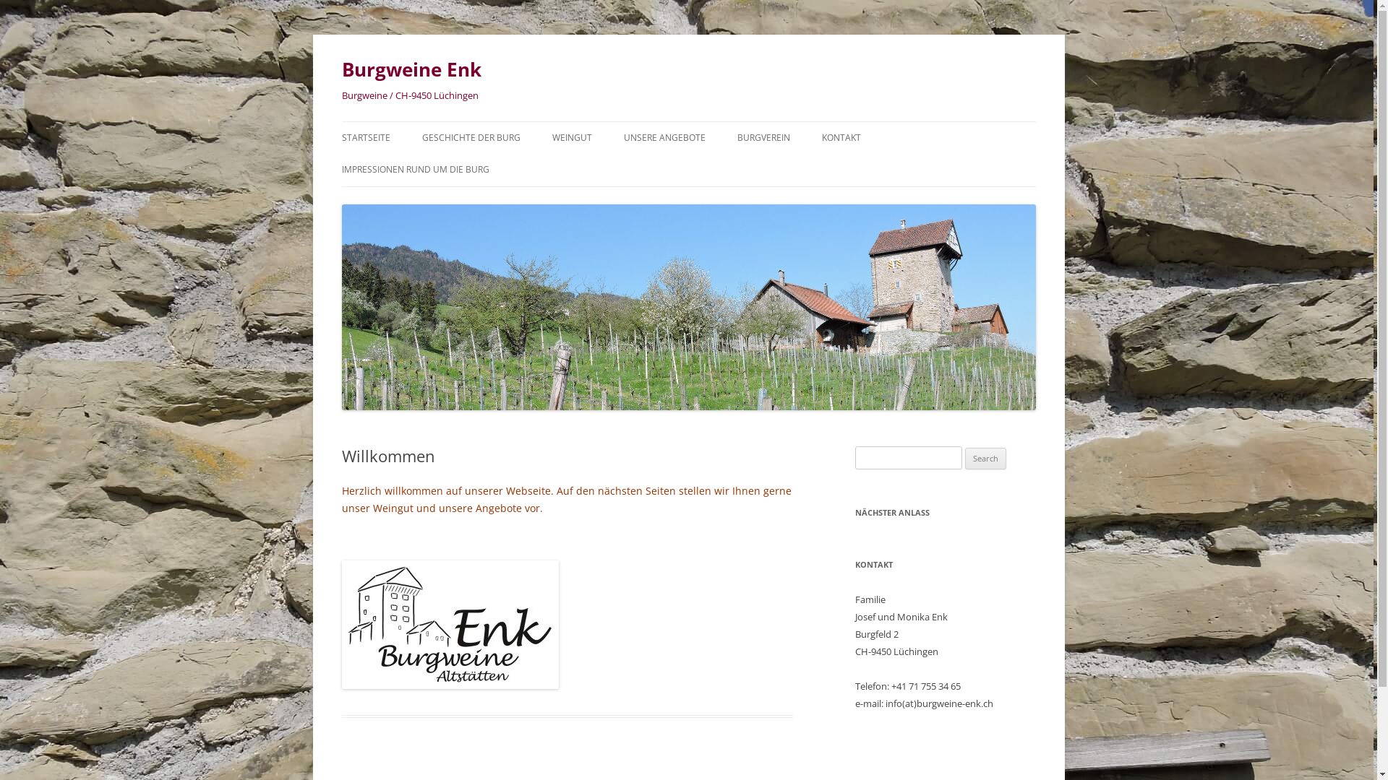 This screenshot has height=780, width=1388. What do you see at coordinates (415, 170) in the screenshot?
I see `IMPRESSIONEN RUND UM DIE BURG` at bounding box center [415, 170].